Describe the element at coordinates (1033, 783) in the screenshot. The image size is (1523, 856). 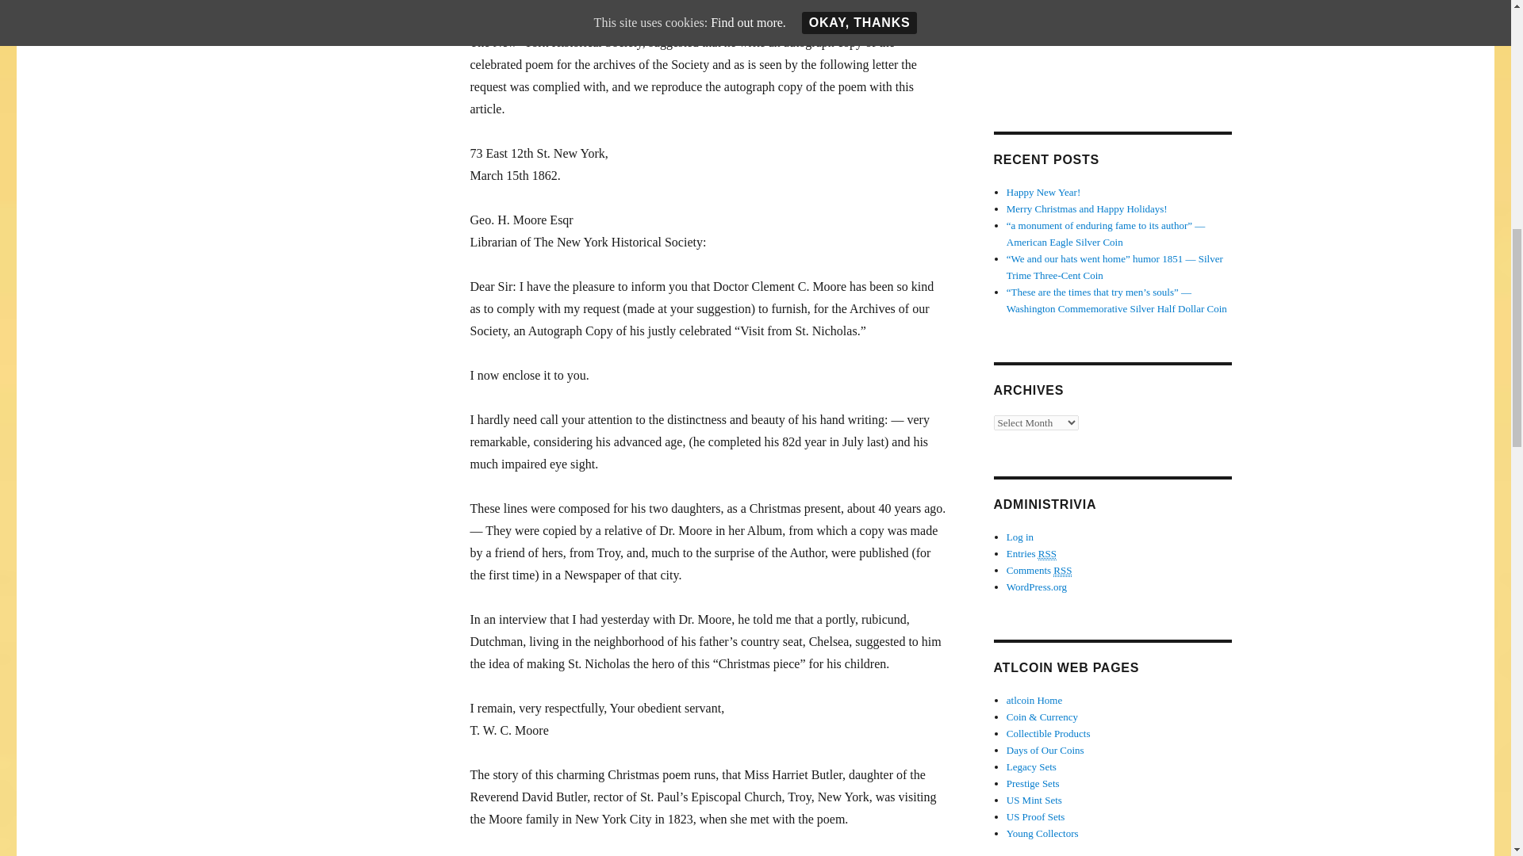
I see `Prestige Proof Sets from US Mint` at that location.